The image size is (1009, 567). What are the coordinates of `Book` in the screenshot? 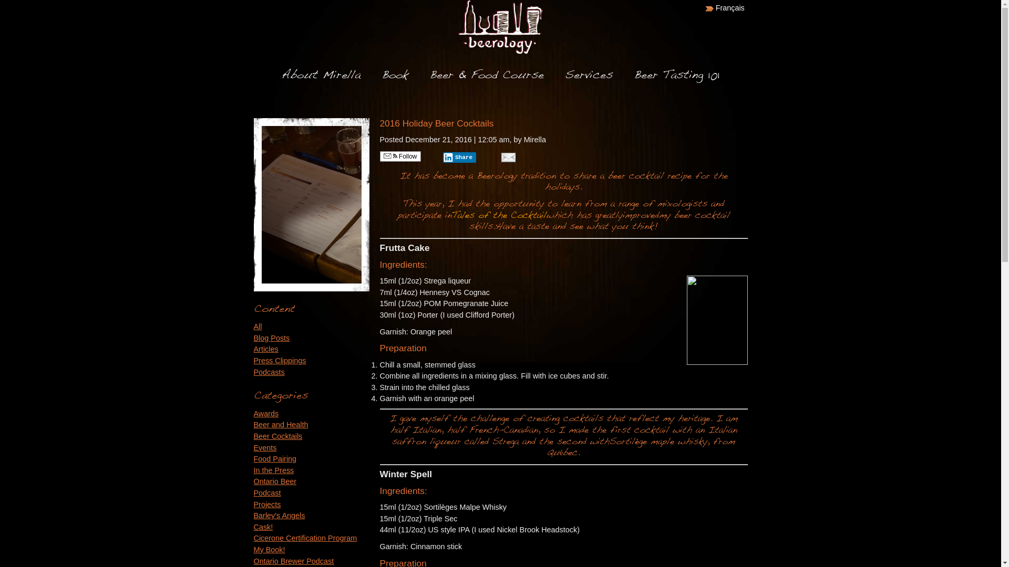 It's located at (395, 76).